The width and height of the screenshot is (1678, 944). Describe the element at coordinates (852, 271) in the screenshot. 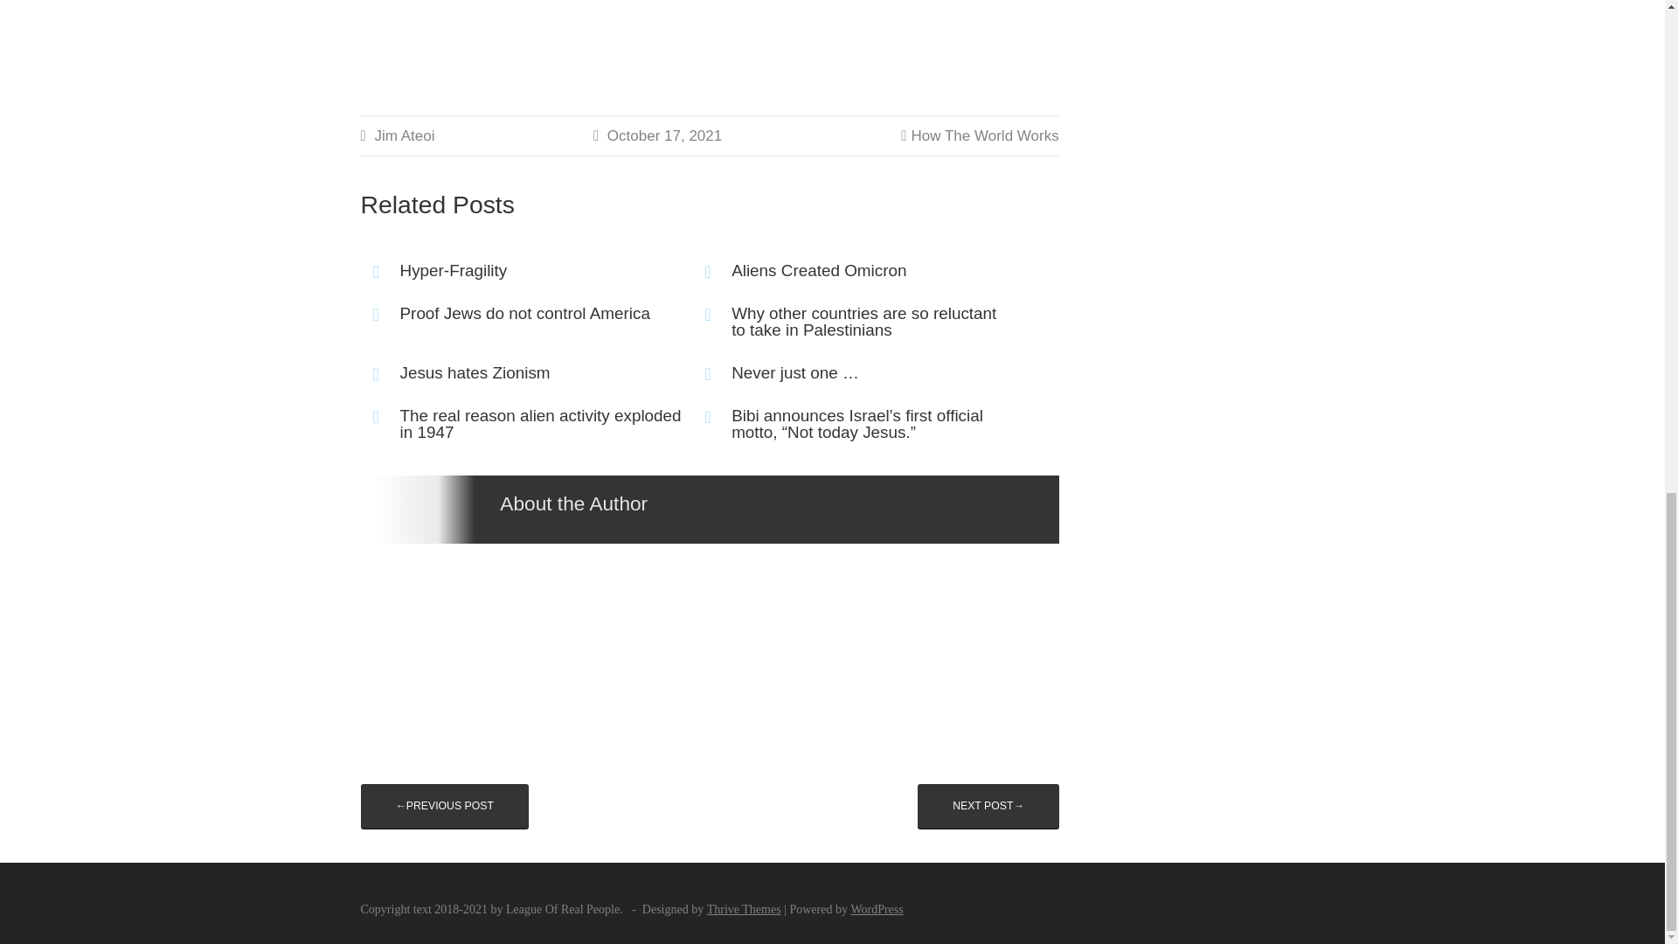

I see `Aliens Created Omicron` at that location.